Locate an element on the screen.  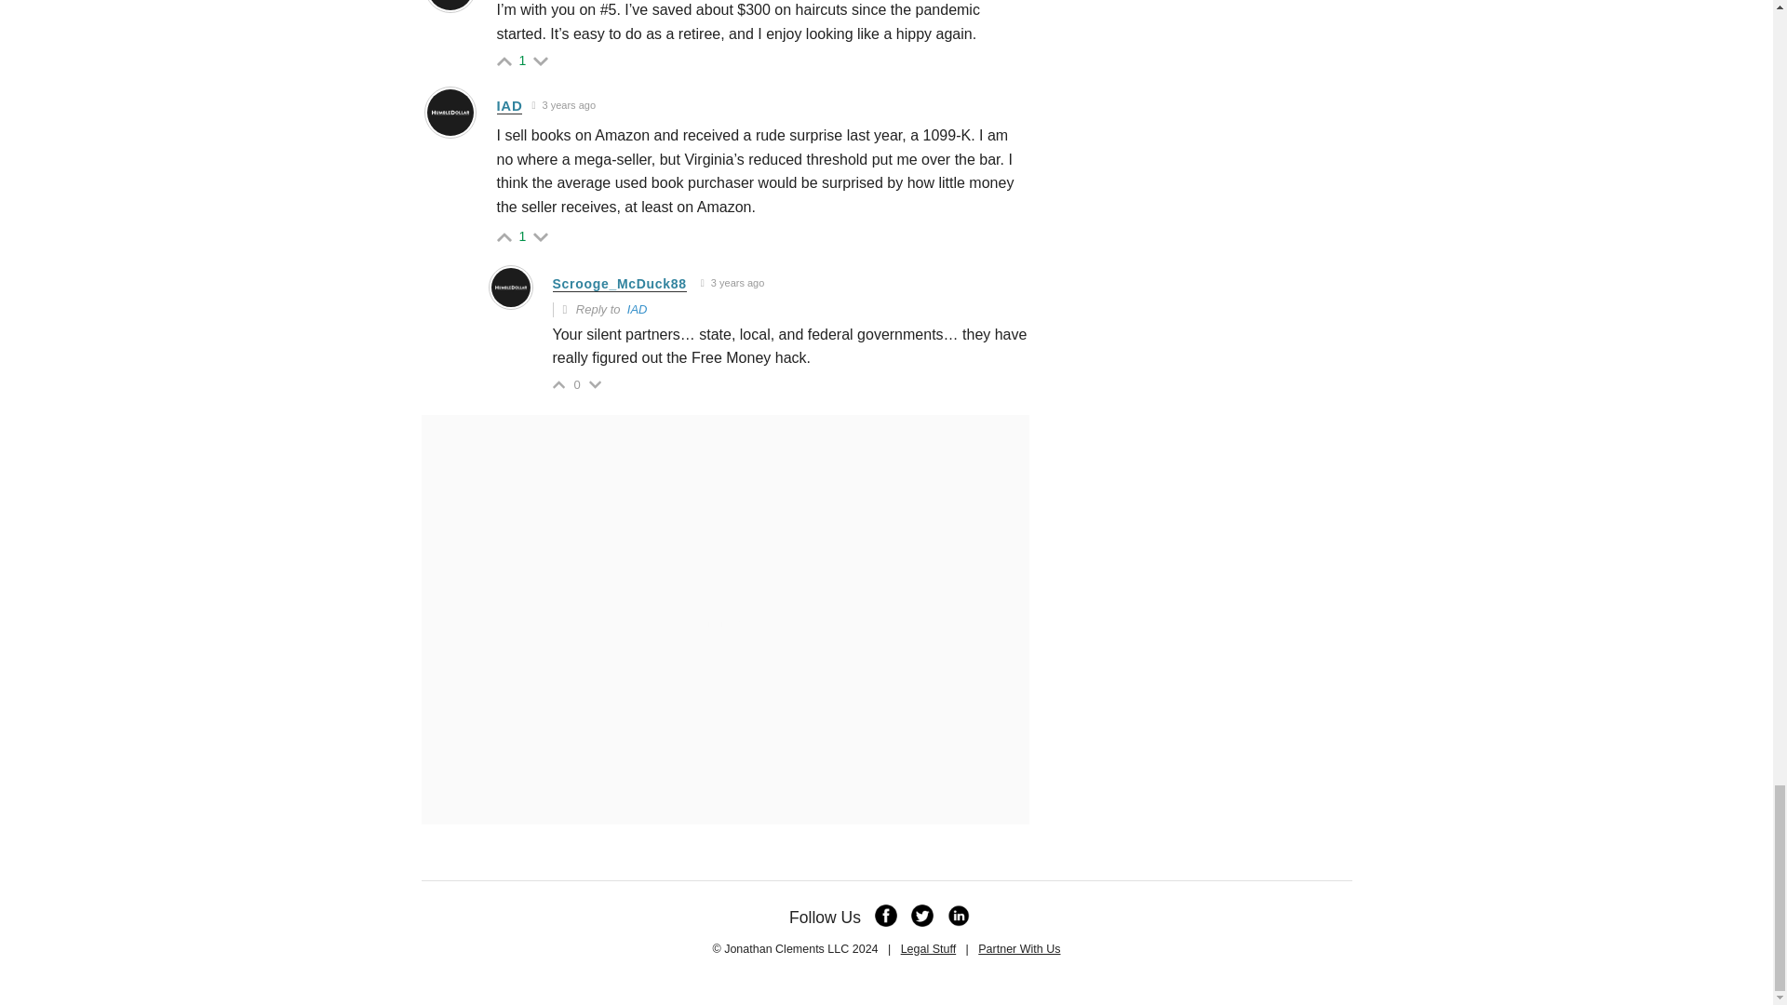
0 is located at coordinates (577, 385).